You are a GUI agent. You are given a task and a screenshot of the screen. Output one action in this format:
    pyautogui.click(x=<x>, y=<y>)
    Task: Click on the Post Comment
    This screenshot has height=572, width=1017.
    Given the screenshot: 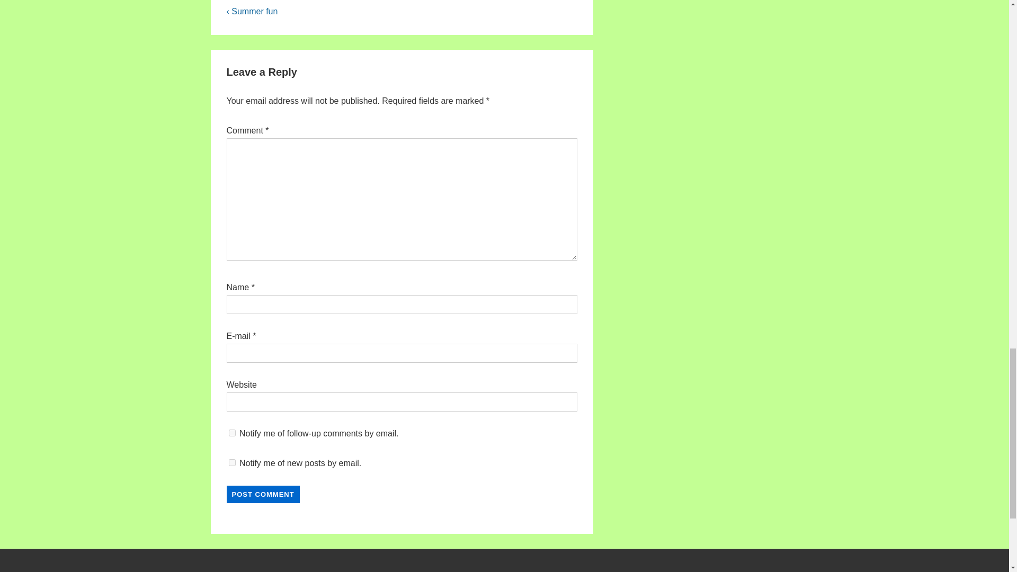 What is the action you would take?
    pyautogui.click(x=263, y=494)
    